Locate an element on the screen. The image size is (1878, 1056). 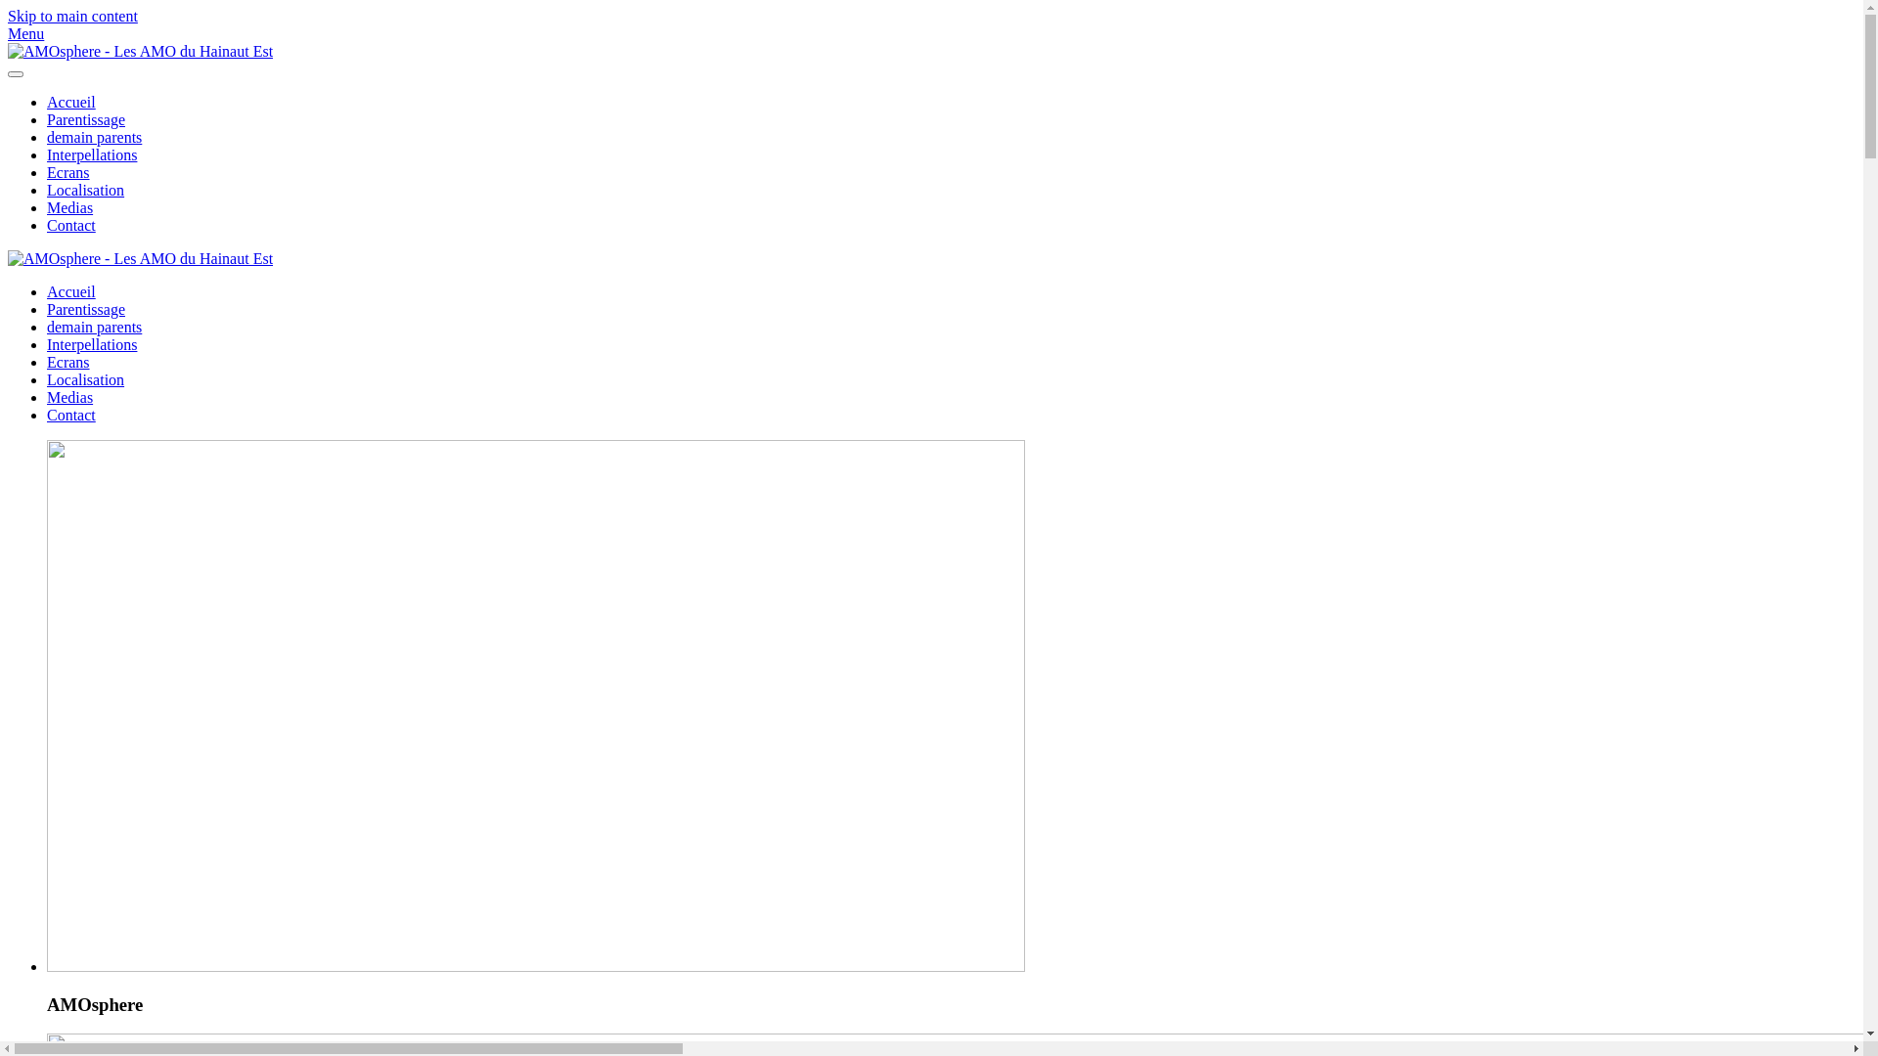
Ecrans is located at coordinates (68, 172).